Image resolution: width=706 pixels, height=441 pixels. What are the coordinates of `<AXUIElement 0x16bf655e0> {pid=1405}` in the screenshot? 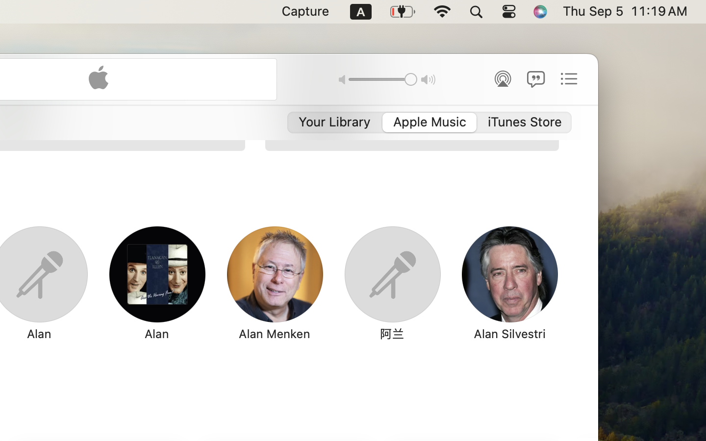 It's located at (429, 122).